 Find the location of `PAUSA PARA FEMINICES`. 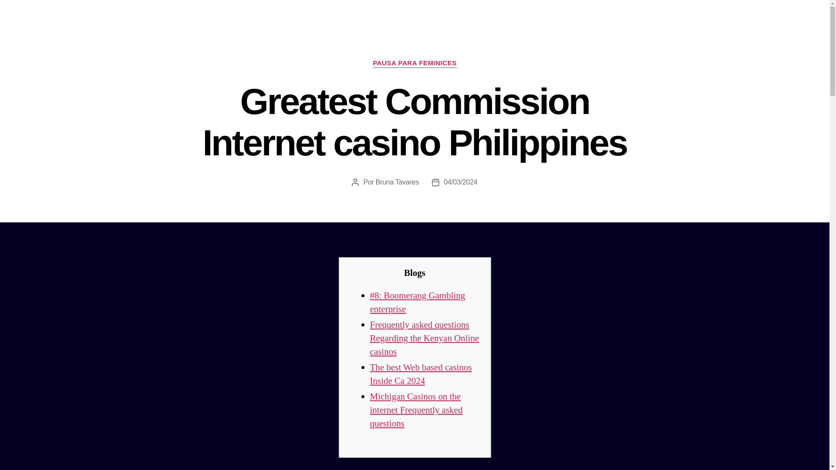

PAUSA PARA FEMINICES is located at coordinates (415, 64).